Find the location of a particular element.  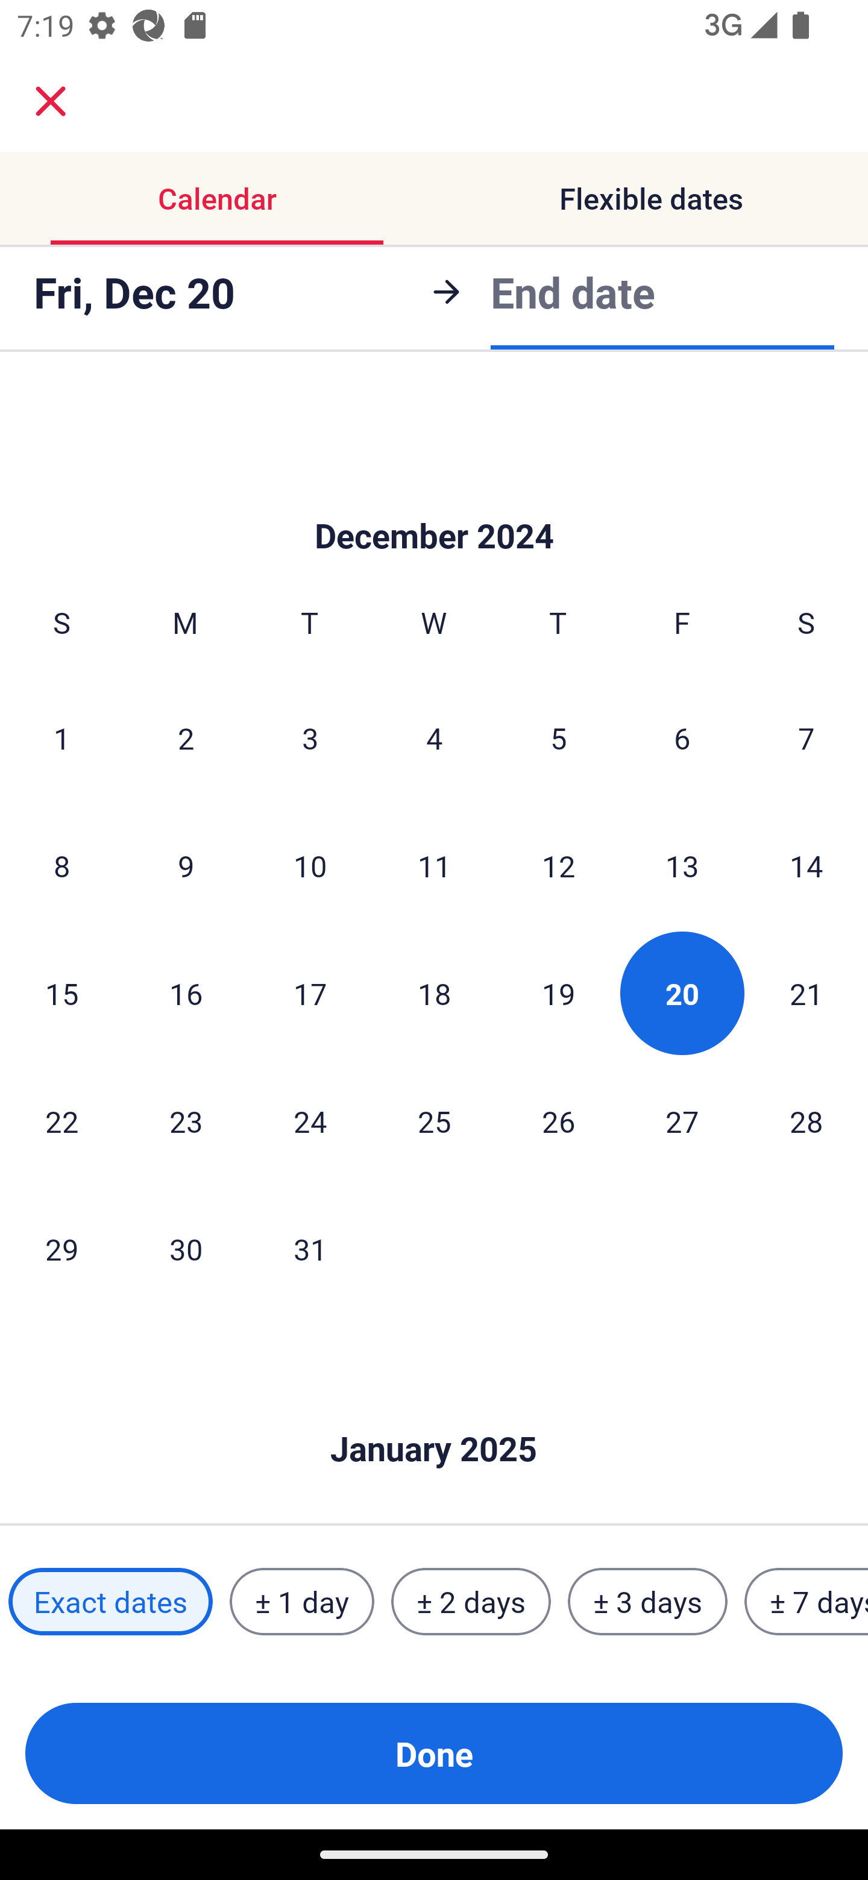

16 Monday, December 16, 2024 is located at coordinates (186, 993).